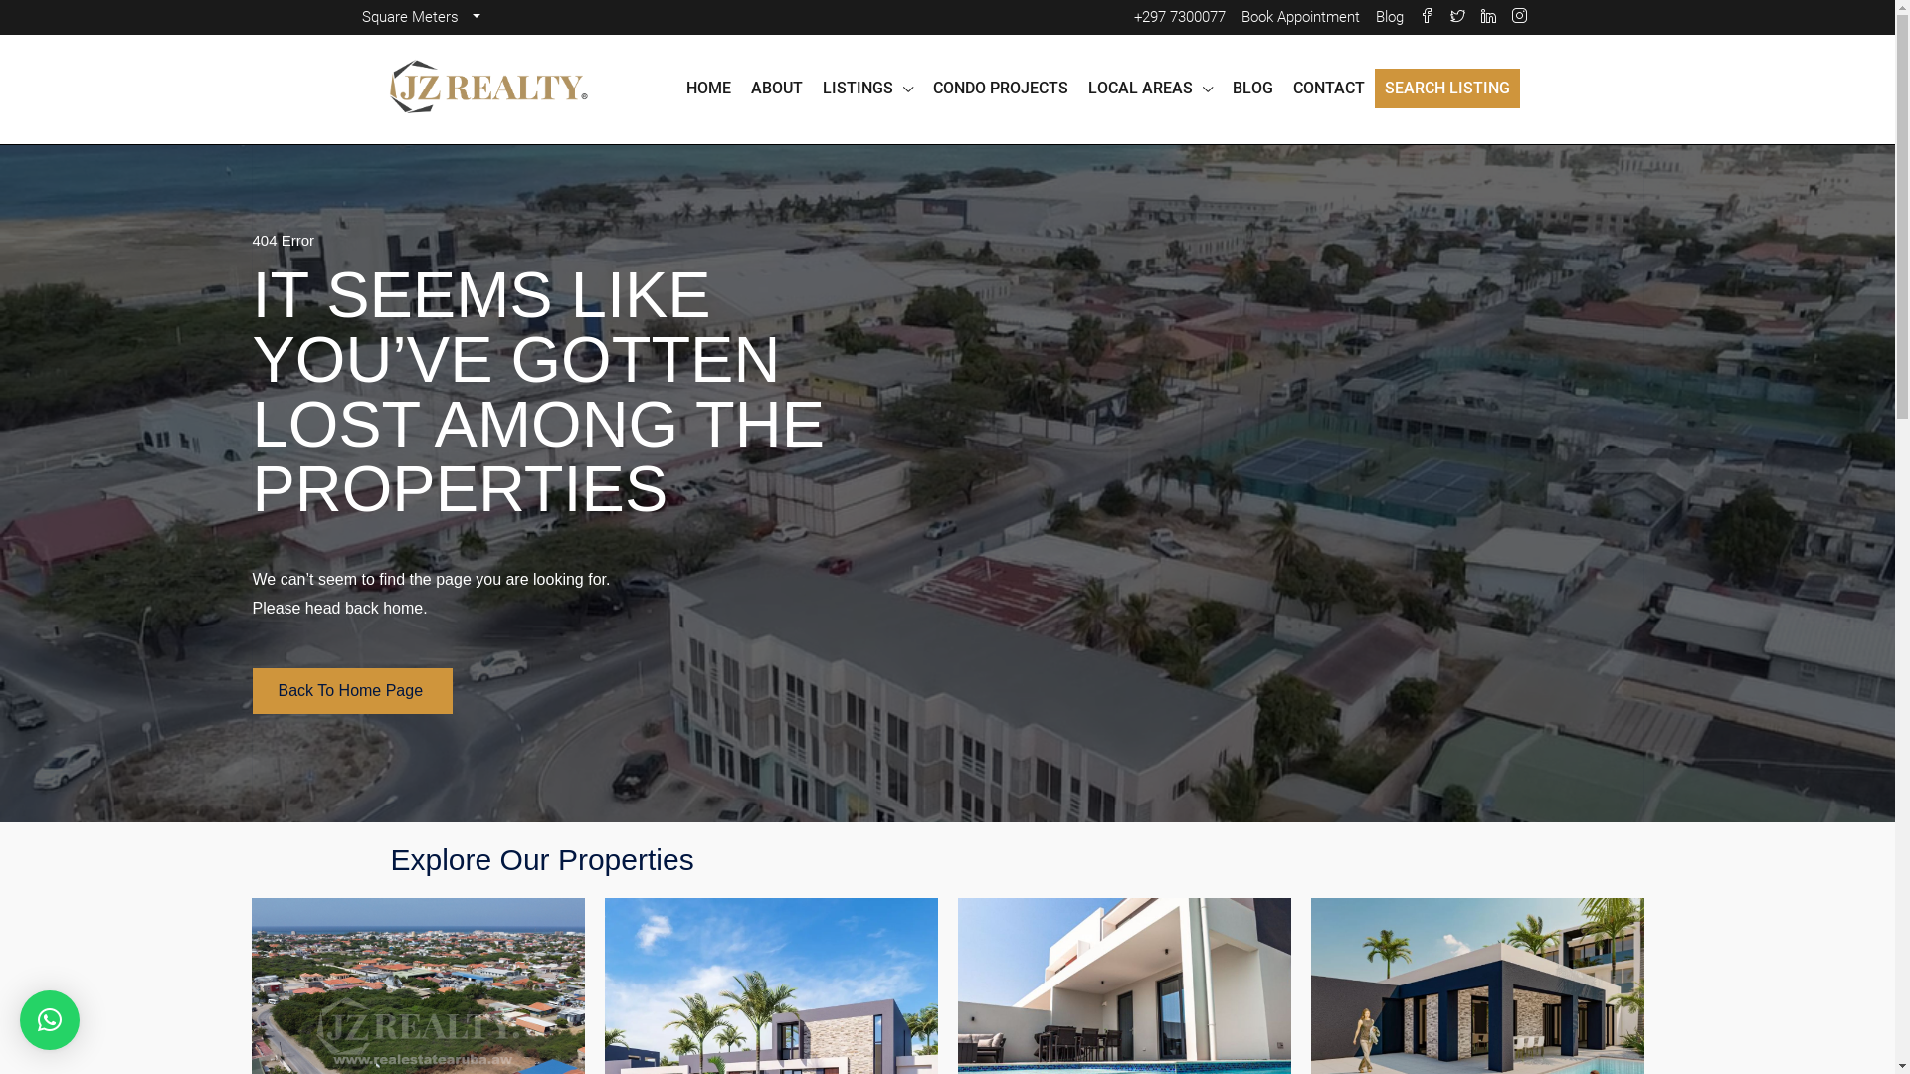 This screenshot has height=1074, width=1910. What do you see at coordinates (776, 89) in the screenshot?
I see `ABOUT` at bounding box center [776, 89].